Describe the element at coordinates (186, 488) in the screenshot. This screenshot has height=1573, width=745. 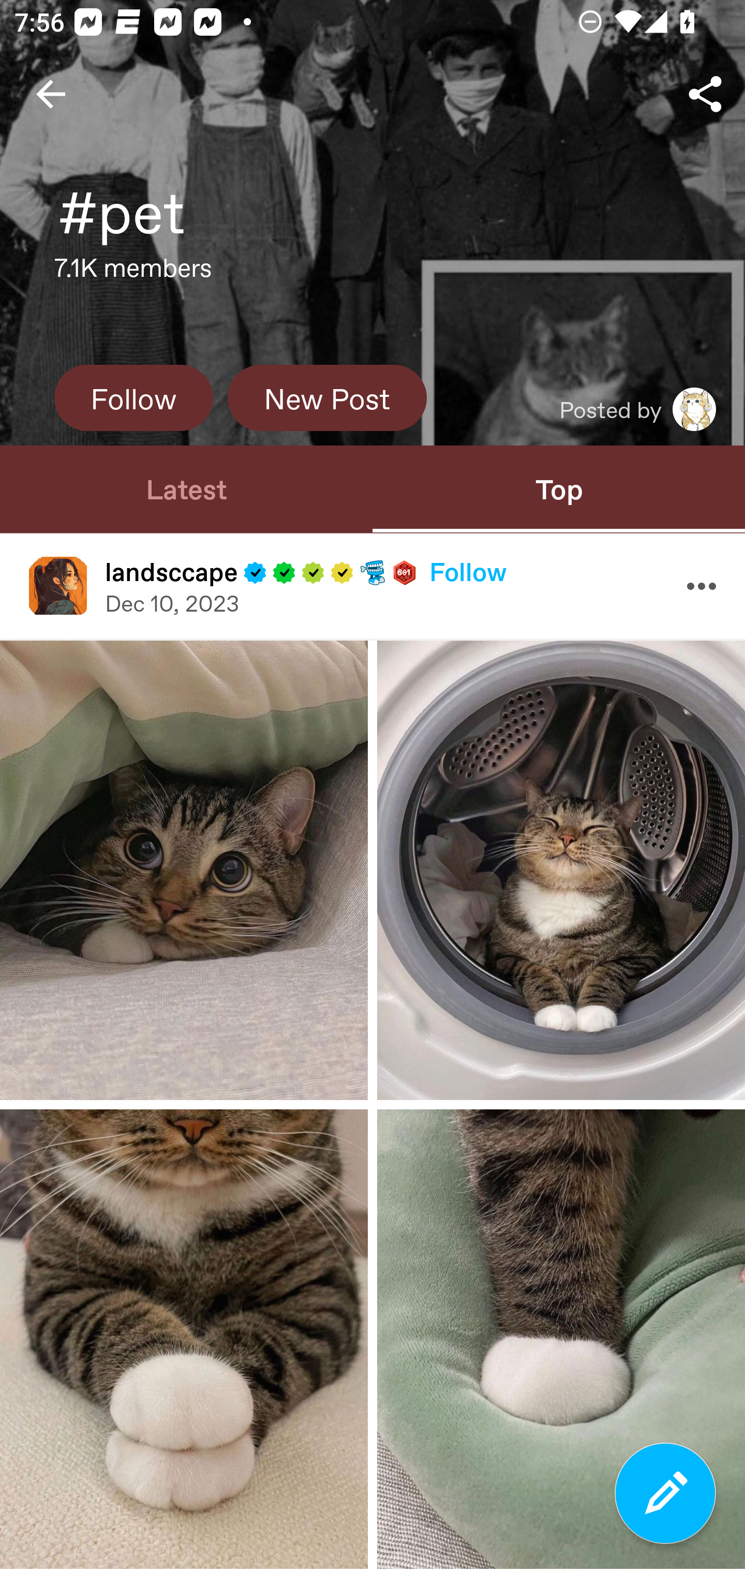
I see `Latest` at that location.